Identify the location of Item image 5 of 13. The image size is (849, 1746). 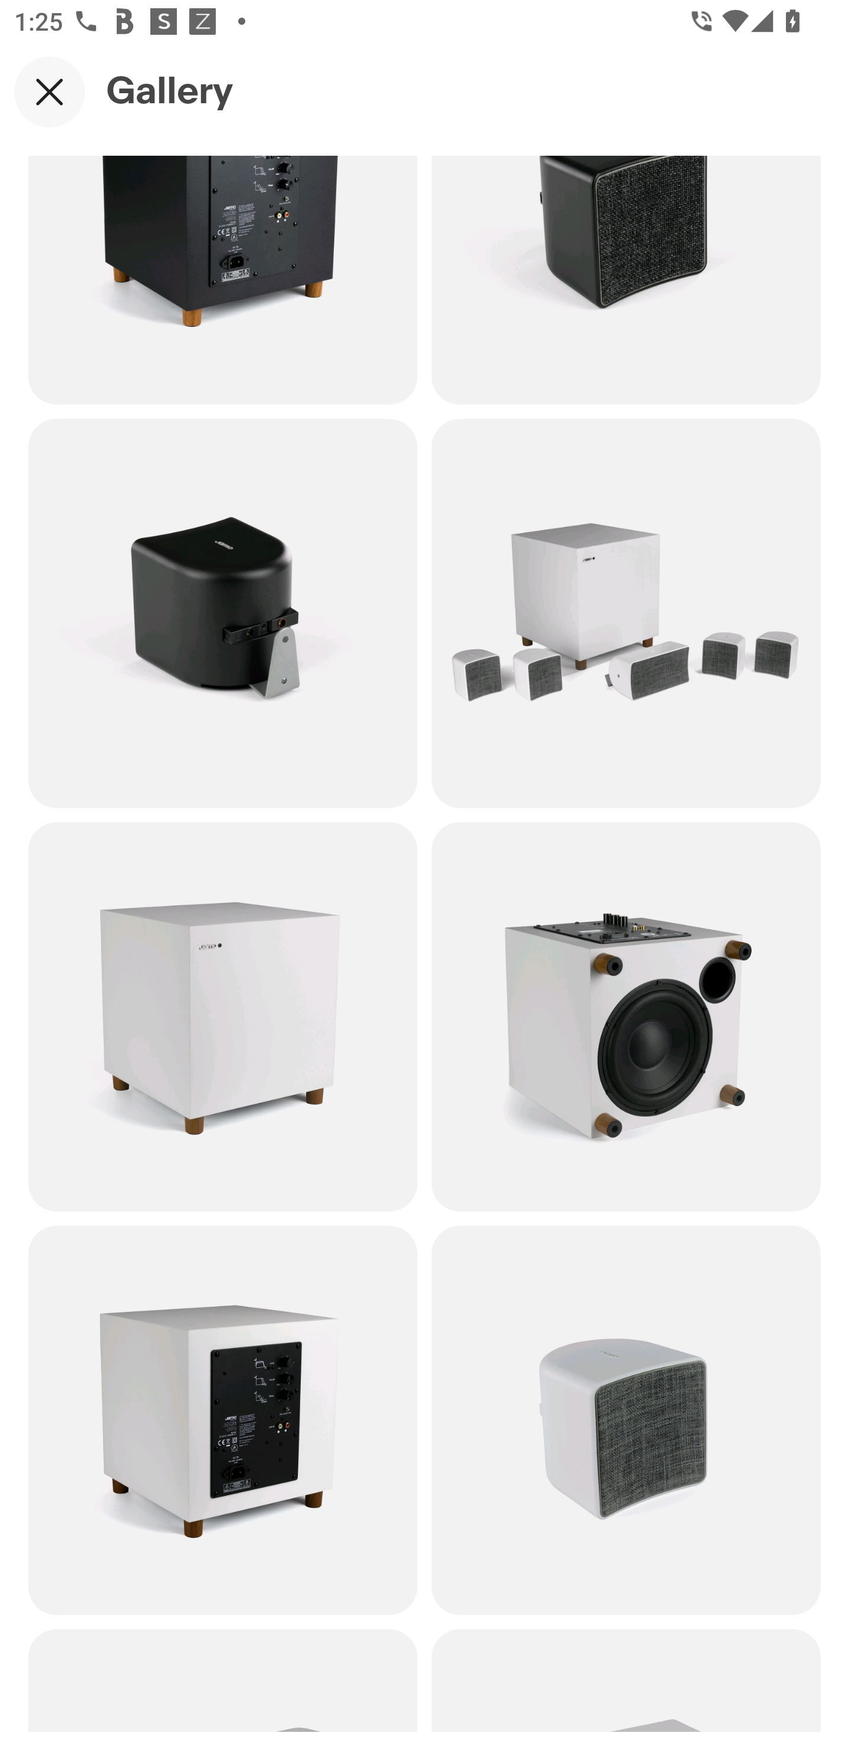
(626, 280).